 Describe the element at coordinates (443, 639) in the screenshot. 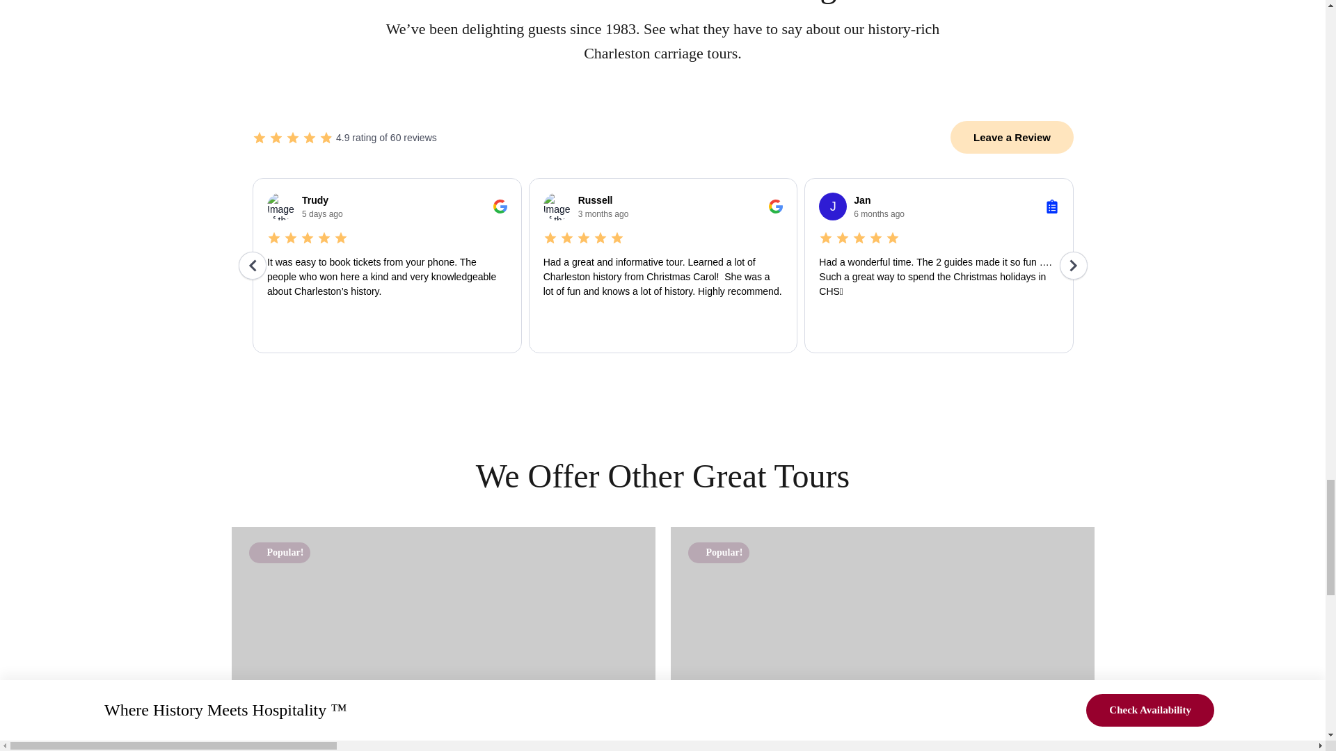

I see `Popular!` at that location.